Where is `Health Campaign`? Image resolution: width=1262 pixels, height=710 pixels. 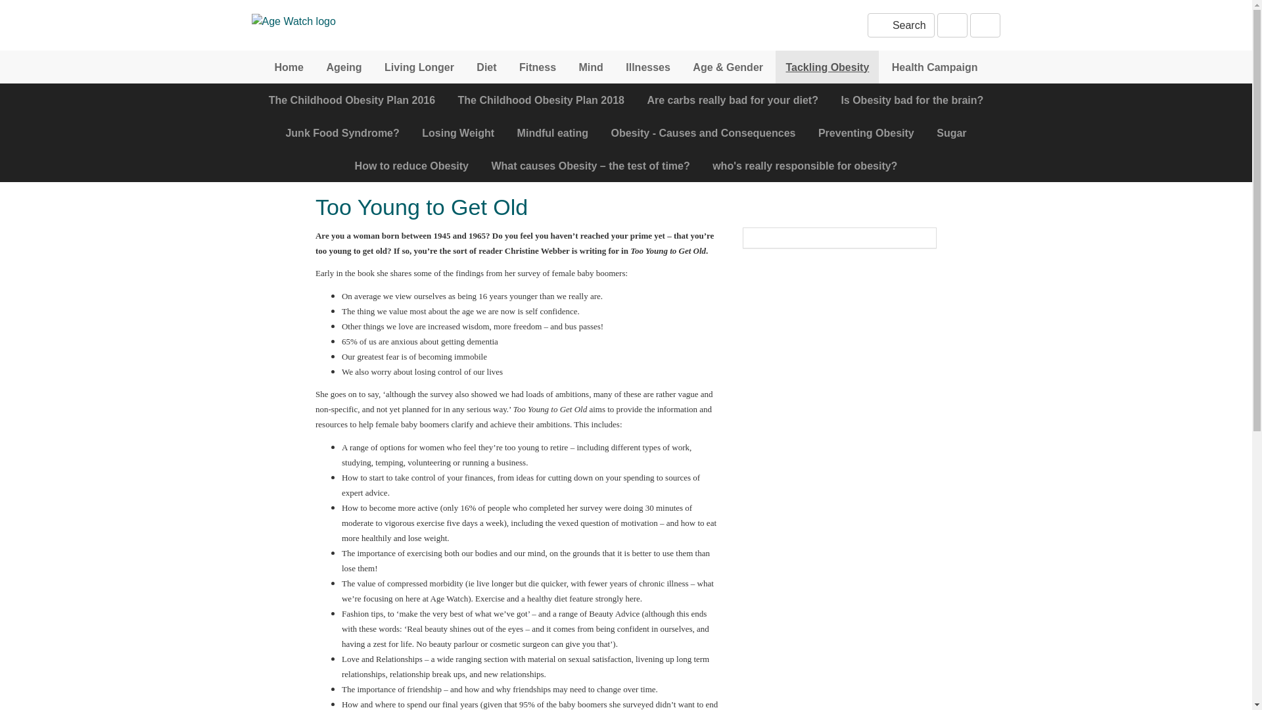 Health Campaign is located at coordinates (935, 67).